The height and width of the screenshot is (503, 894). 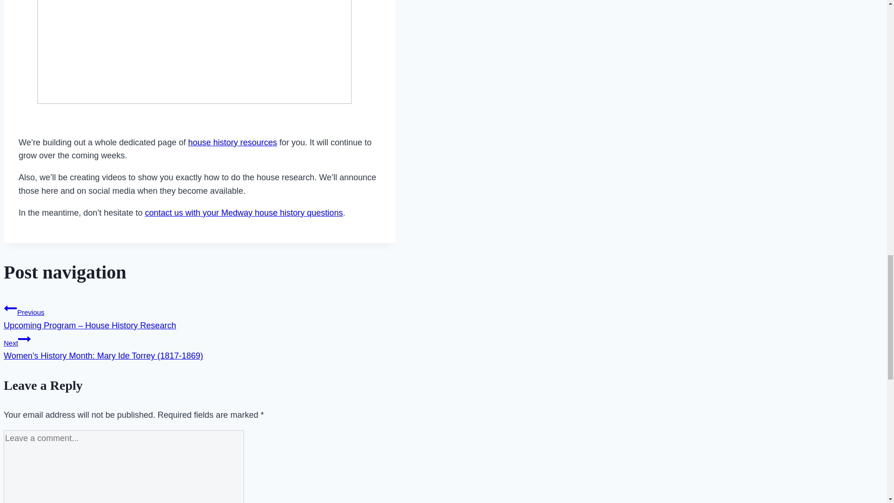 I want to click on Previous, so click(x=10, y=308).